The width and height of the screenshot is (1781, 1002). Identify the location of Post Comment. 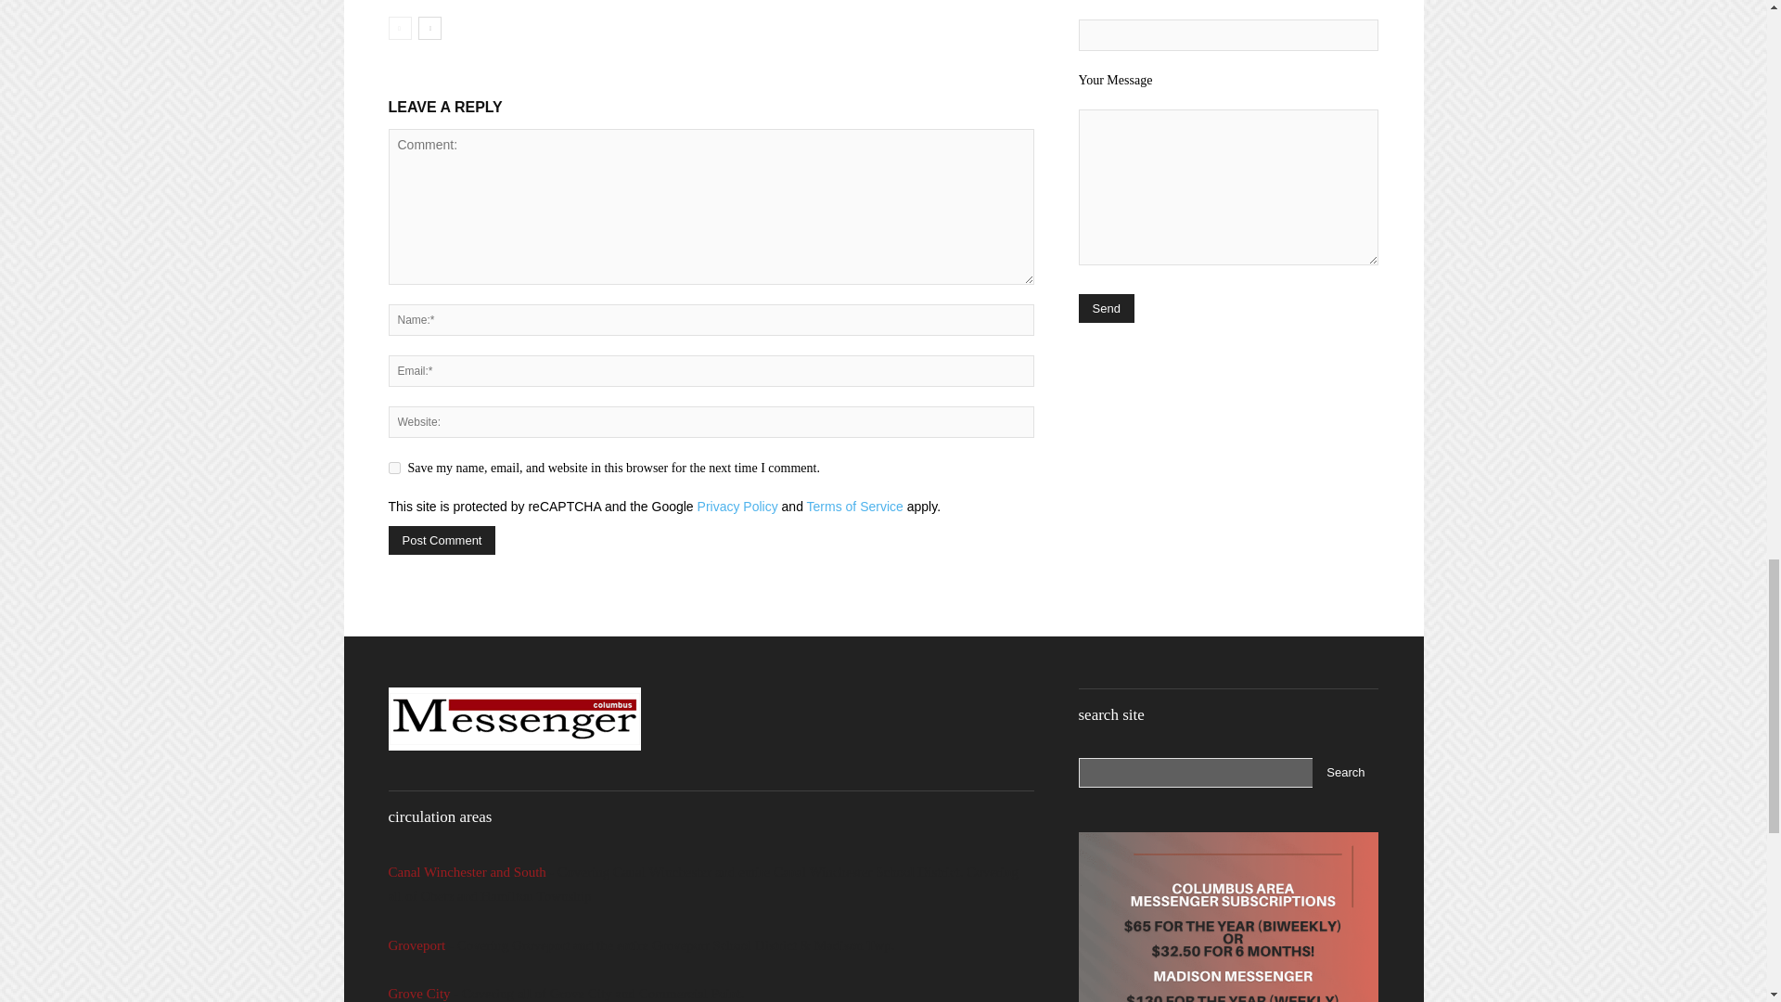
(442, 540).